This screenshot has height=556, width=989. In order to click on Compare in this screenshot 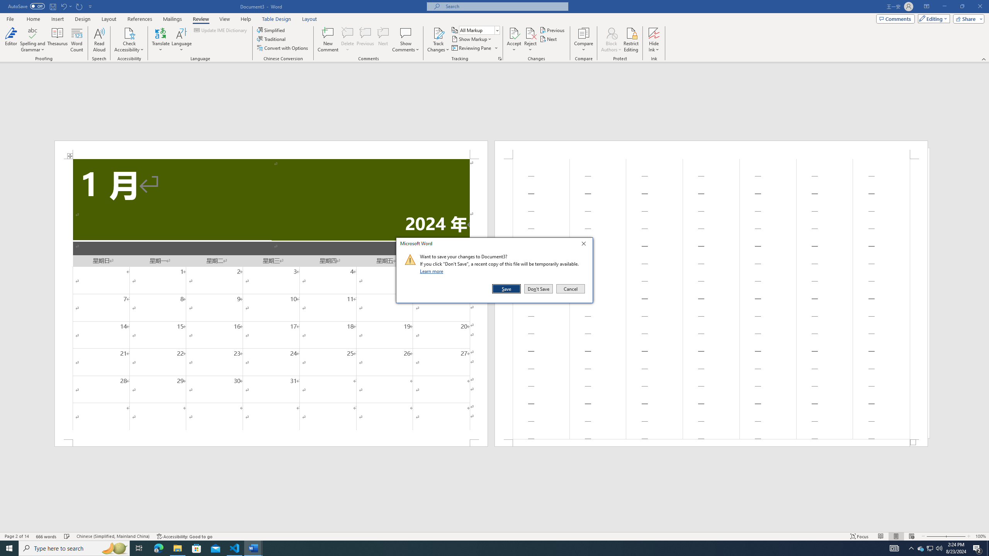, I will do `click(584, 40)`.